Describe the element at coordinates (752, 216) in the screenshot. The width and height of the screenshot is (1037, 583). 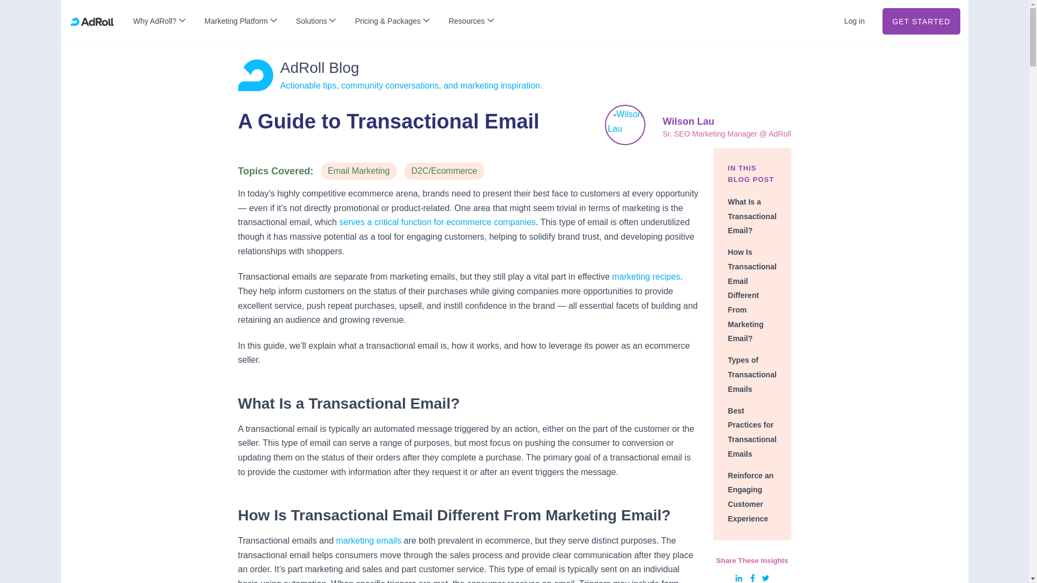
I see `What Is a Transactional Email?` at that location.